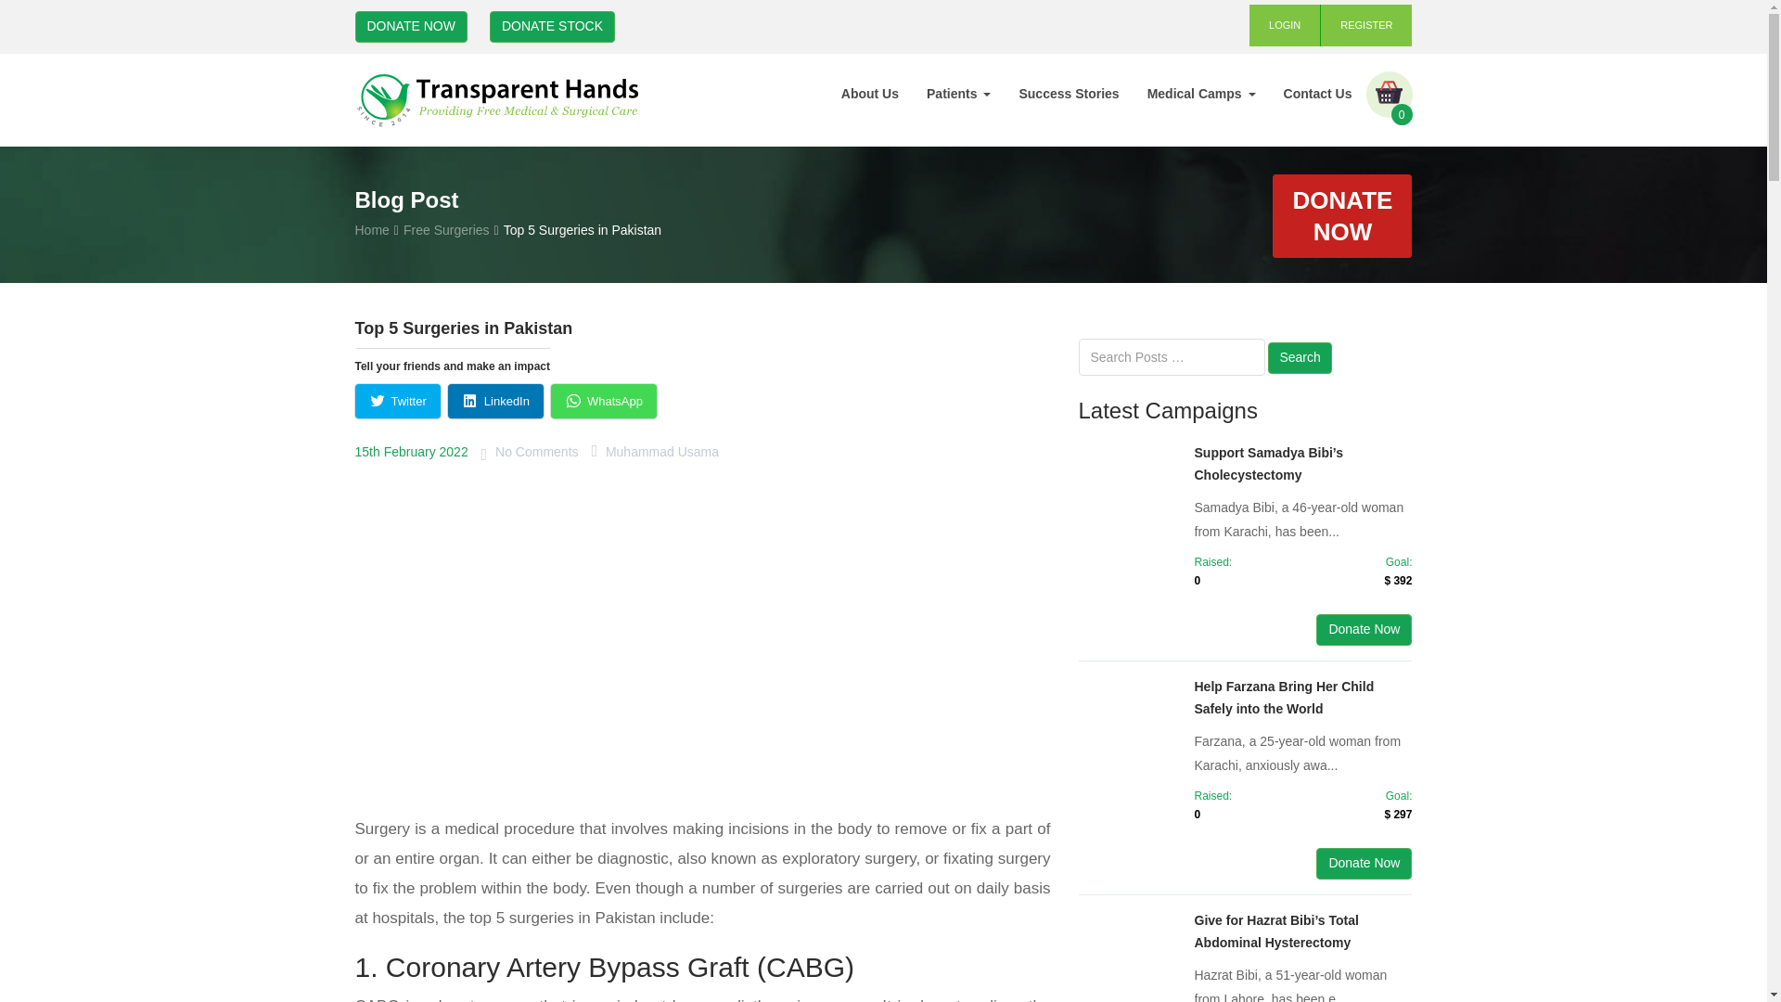 This screenshot has width=1781, height=1002. I want to click on REGISTER, so click(1366, 25).